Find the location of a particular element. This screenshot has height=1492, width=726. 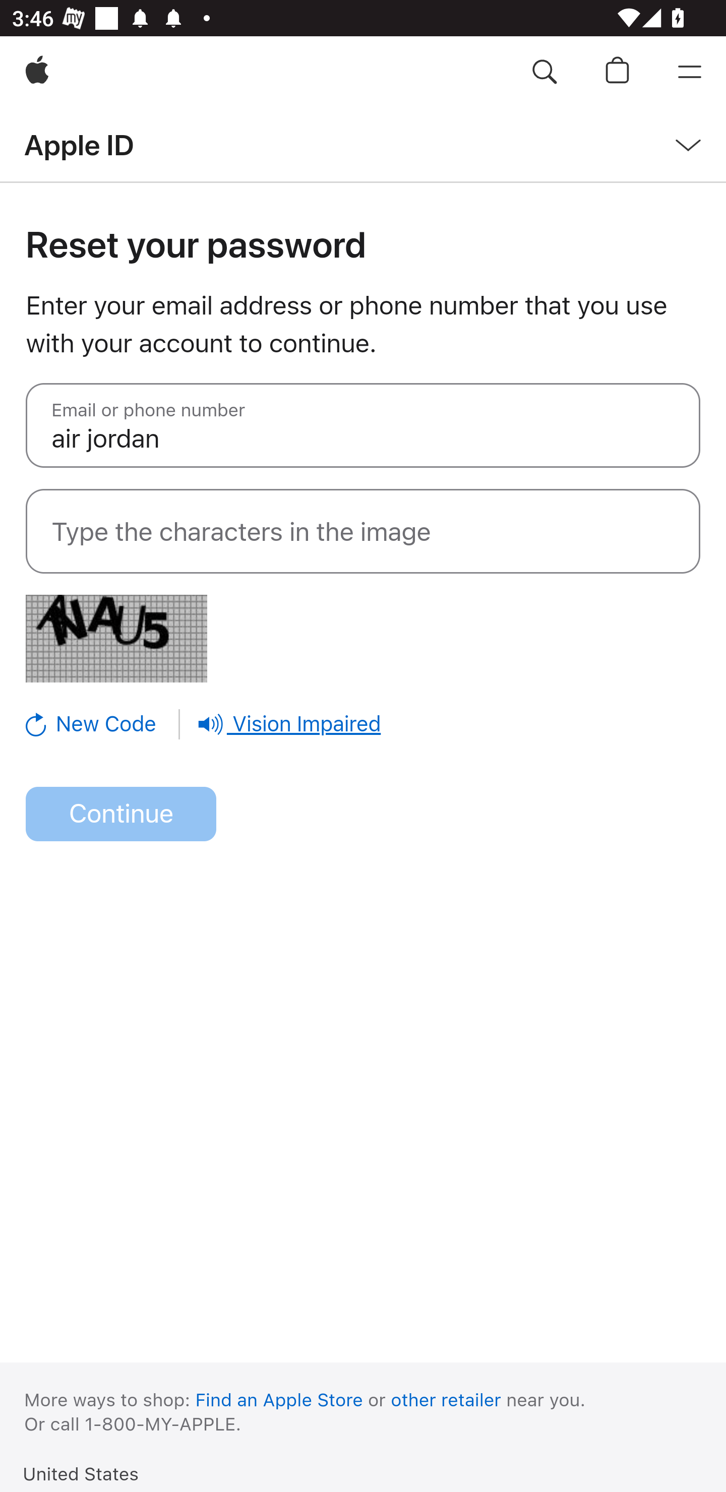

other retailer is located at coordinates (446, 1399).